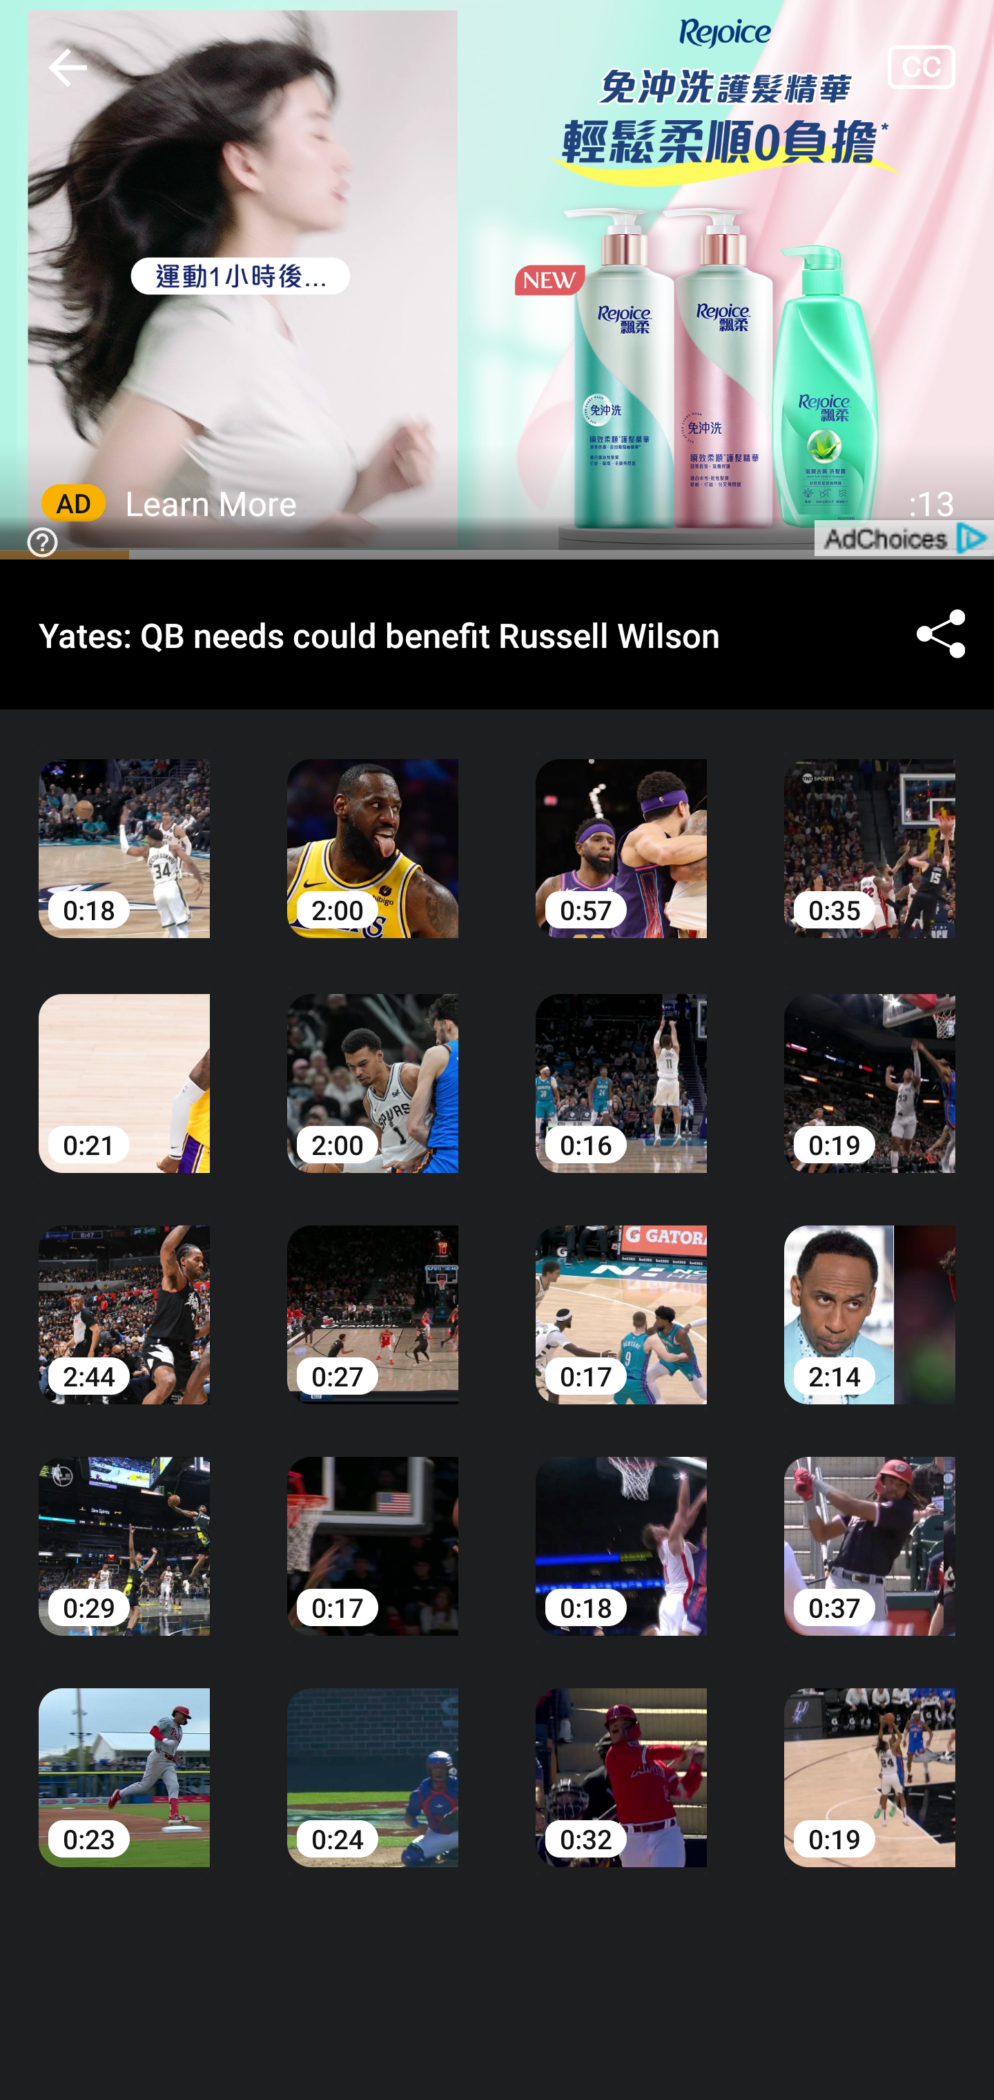 The image size is (994, 2100). What do you see at coordinates (870, 1757) in the screenshot?
I see `0:19` at bounding box center [870, 1757].